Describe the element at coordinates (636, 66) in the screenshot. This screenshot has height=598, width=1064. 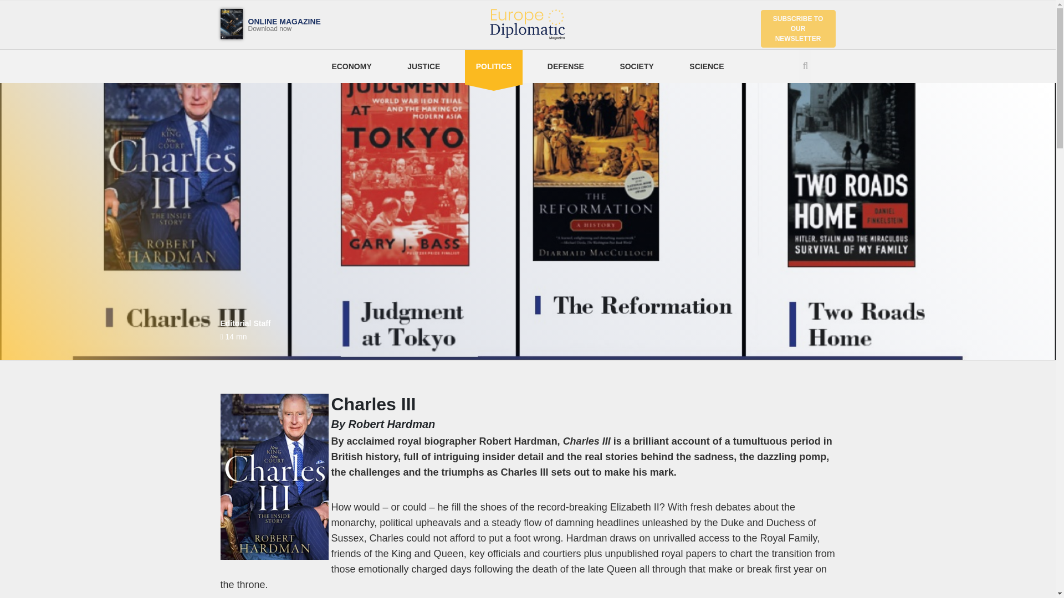
I see `SOCIETY` at that location.